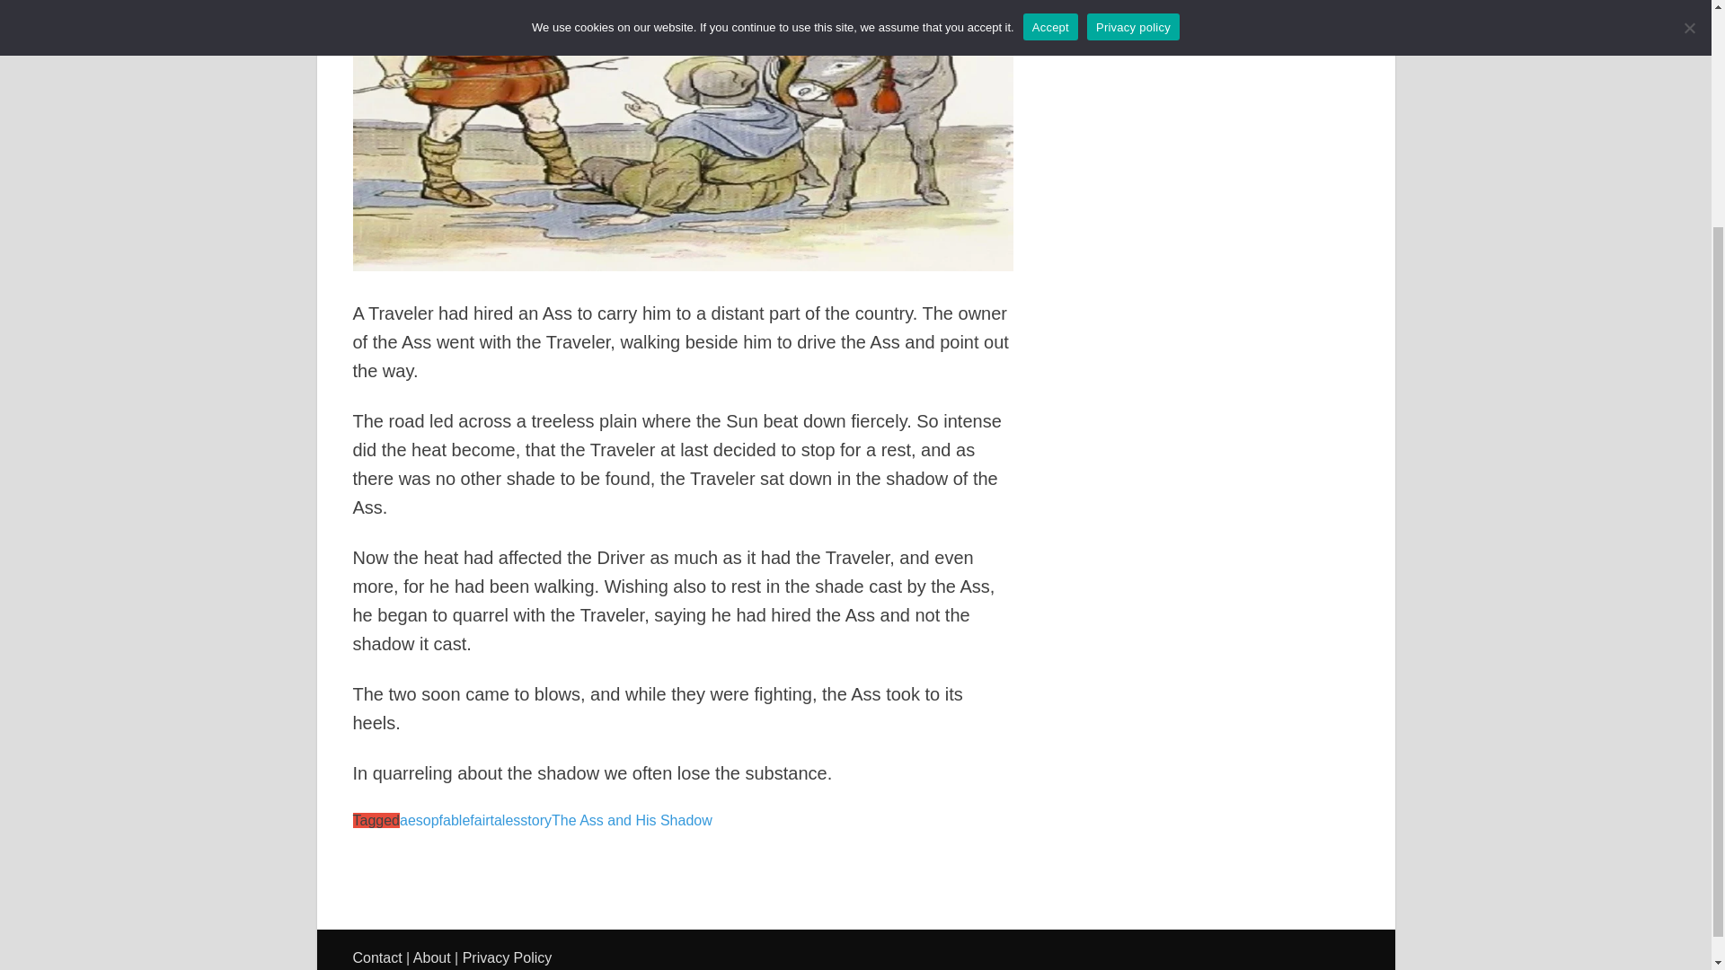 This screenshot has width=1725, height=970. I want to click on fairtales, so click(494, 821).